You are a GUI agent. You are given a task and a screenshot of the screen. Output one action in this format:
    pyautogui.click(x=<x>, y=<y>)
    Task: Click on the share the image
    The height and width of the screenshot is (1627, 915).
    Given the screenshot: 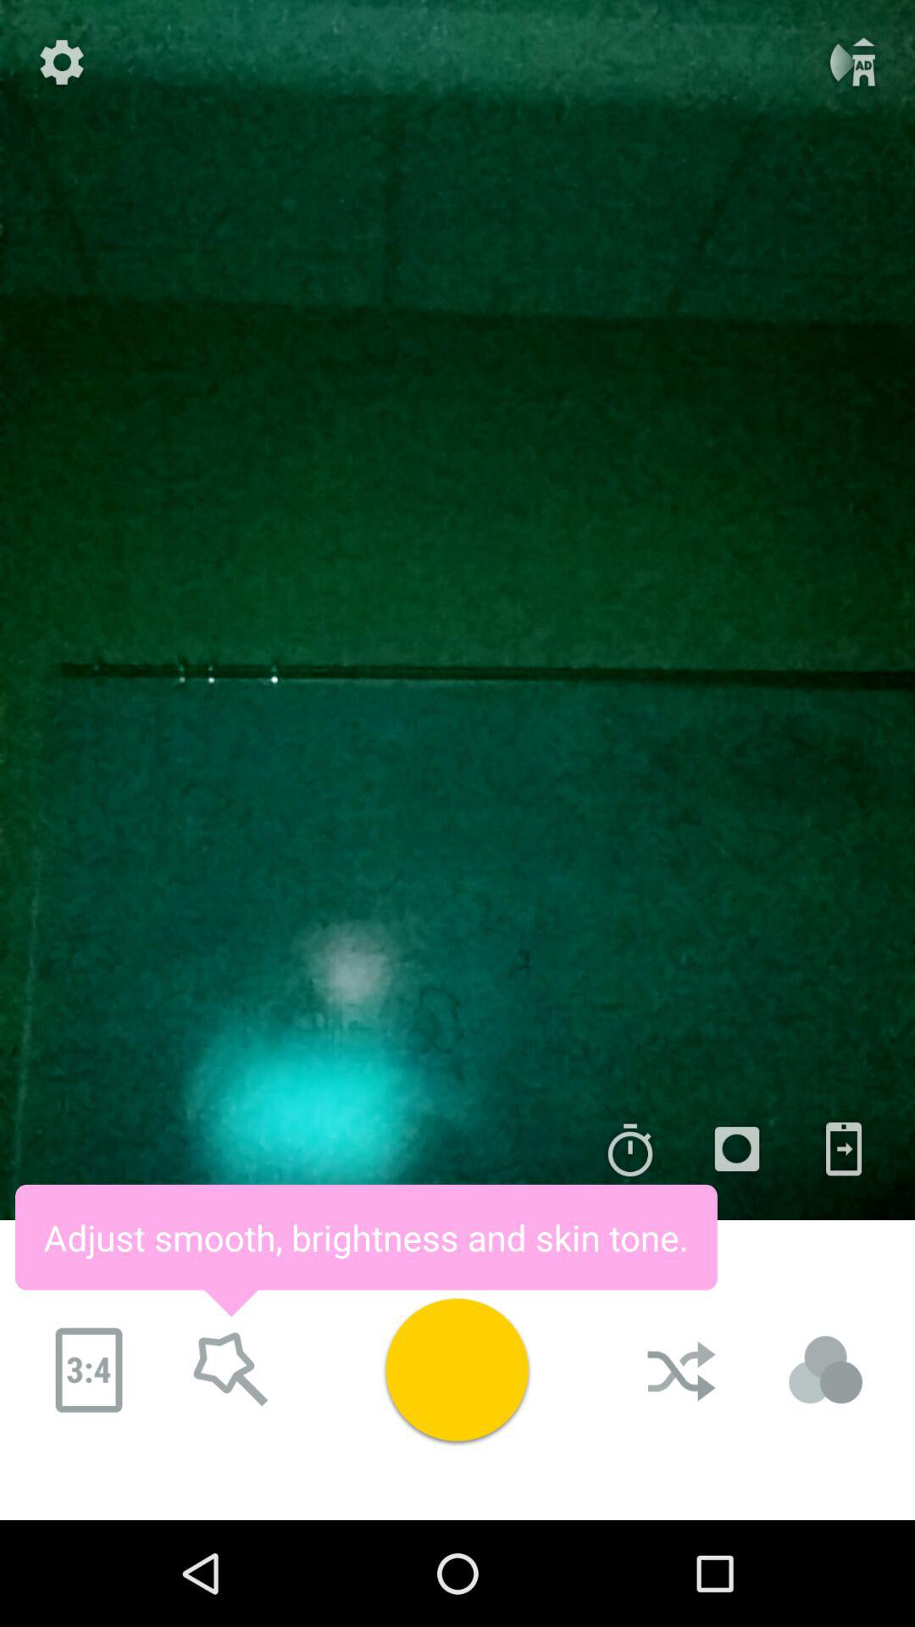 What is the action you would take?
    pyautogui.click(x=844, y=1149)
    